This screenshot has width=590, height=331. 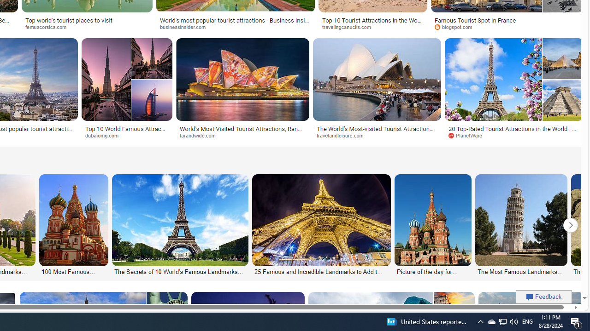 I want to click on farandwide.com, so click(x=242, y=136).